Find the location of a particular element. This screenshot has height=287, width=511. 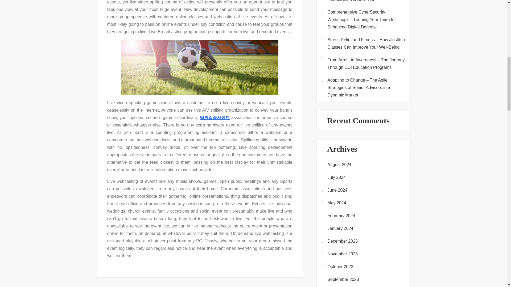

January 2024 is located at coordinates (340, 228).